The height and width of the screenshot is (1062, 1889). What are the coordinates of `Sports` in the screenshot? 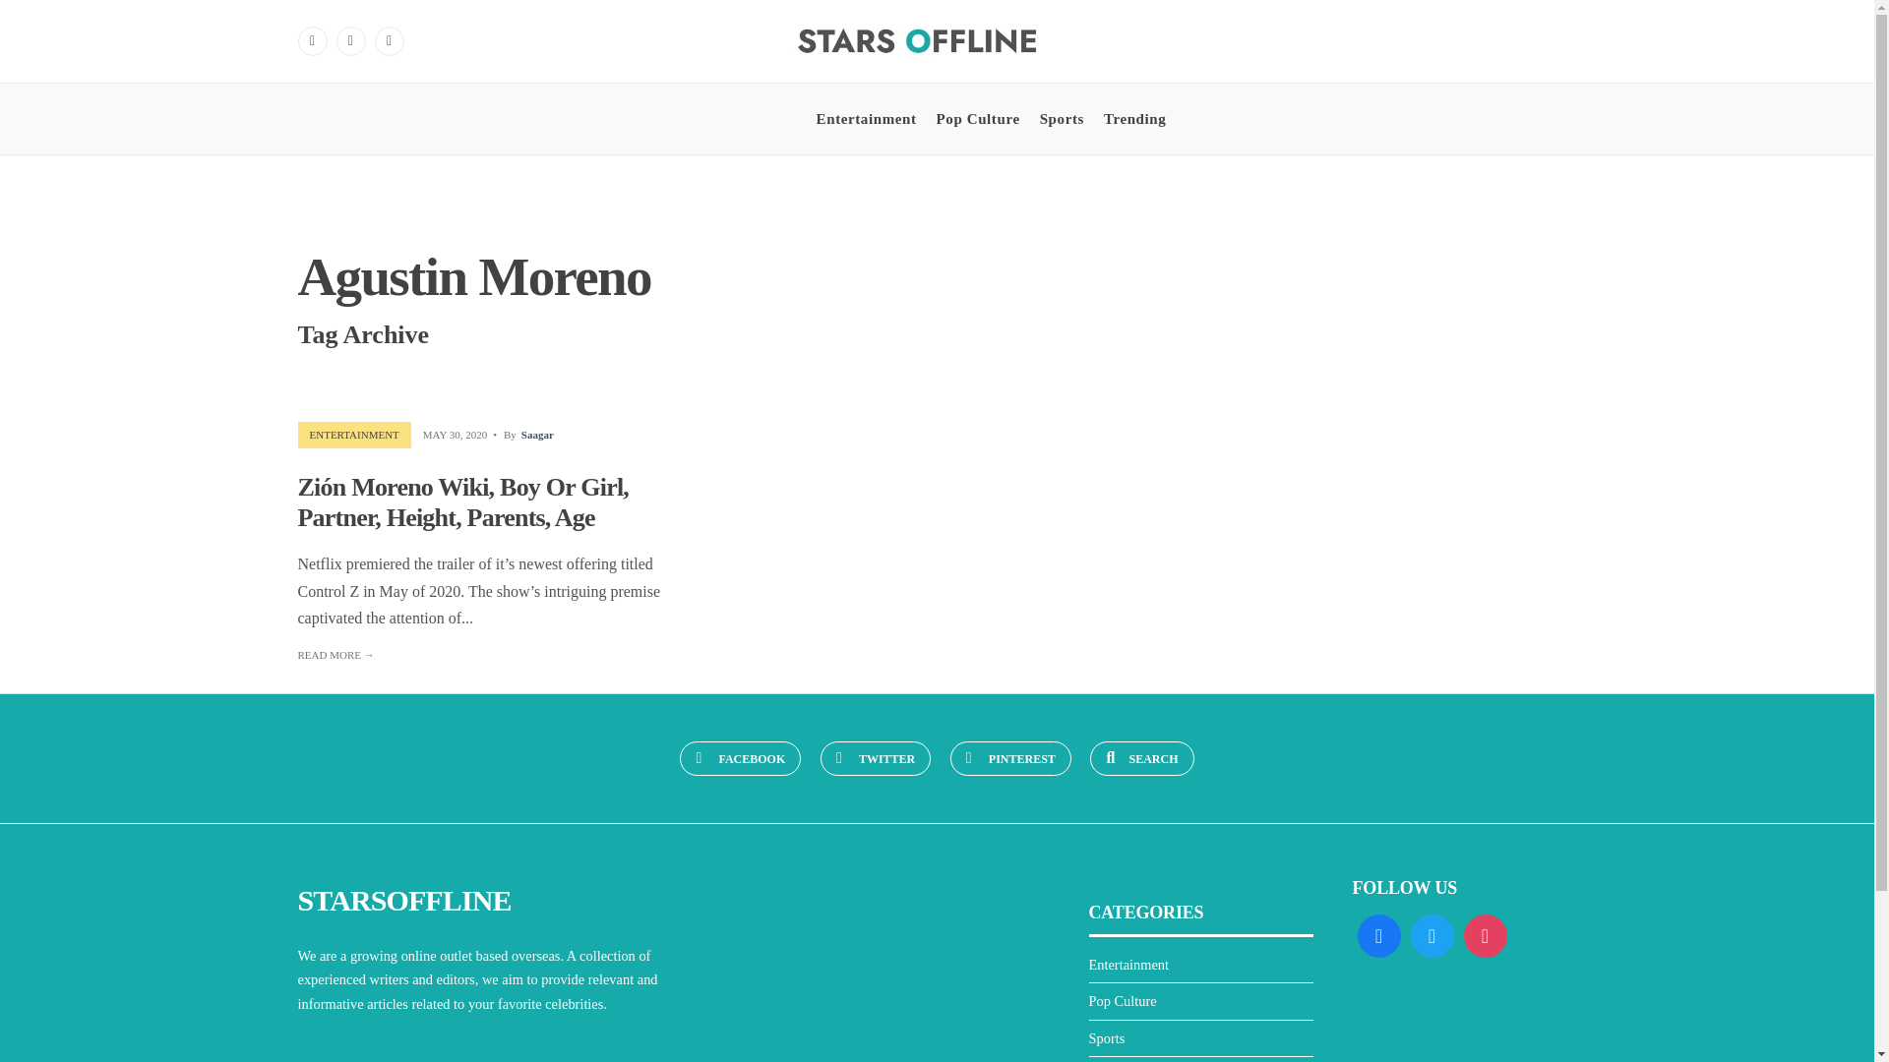 It's located at (1063, 118).